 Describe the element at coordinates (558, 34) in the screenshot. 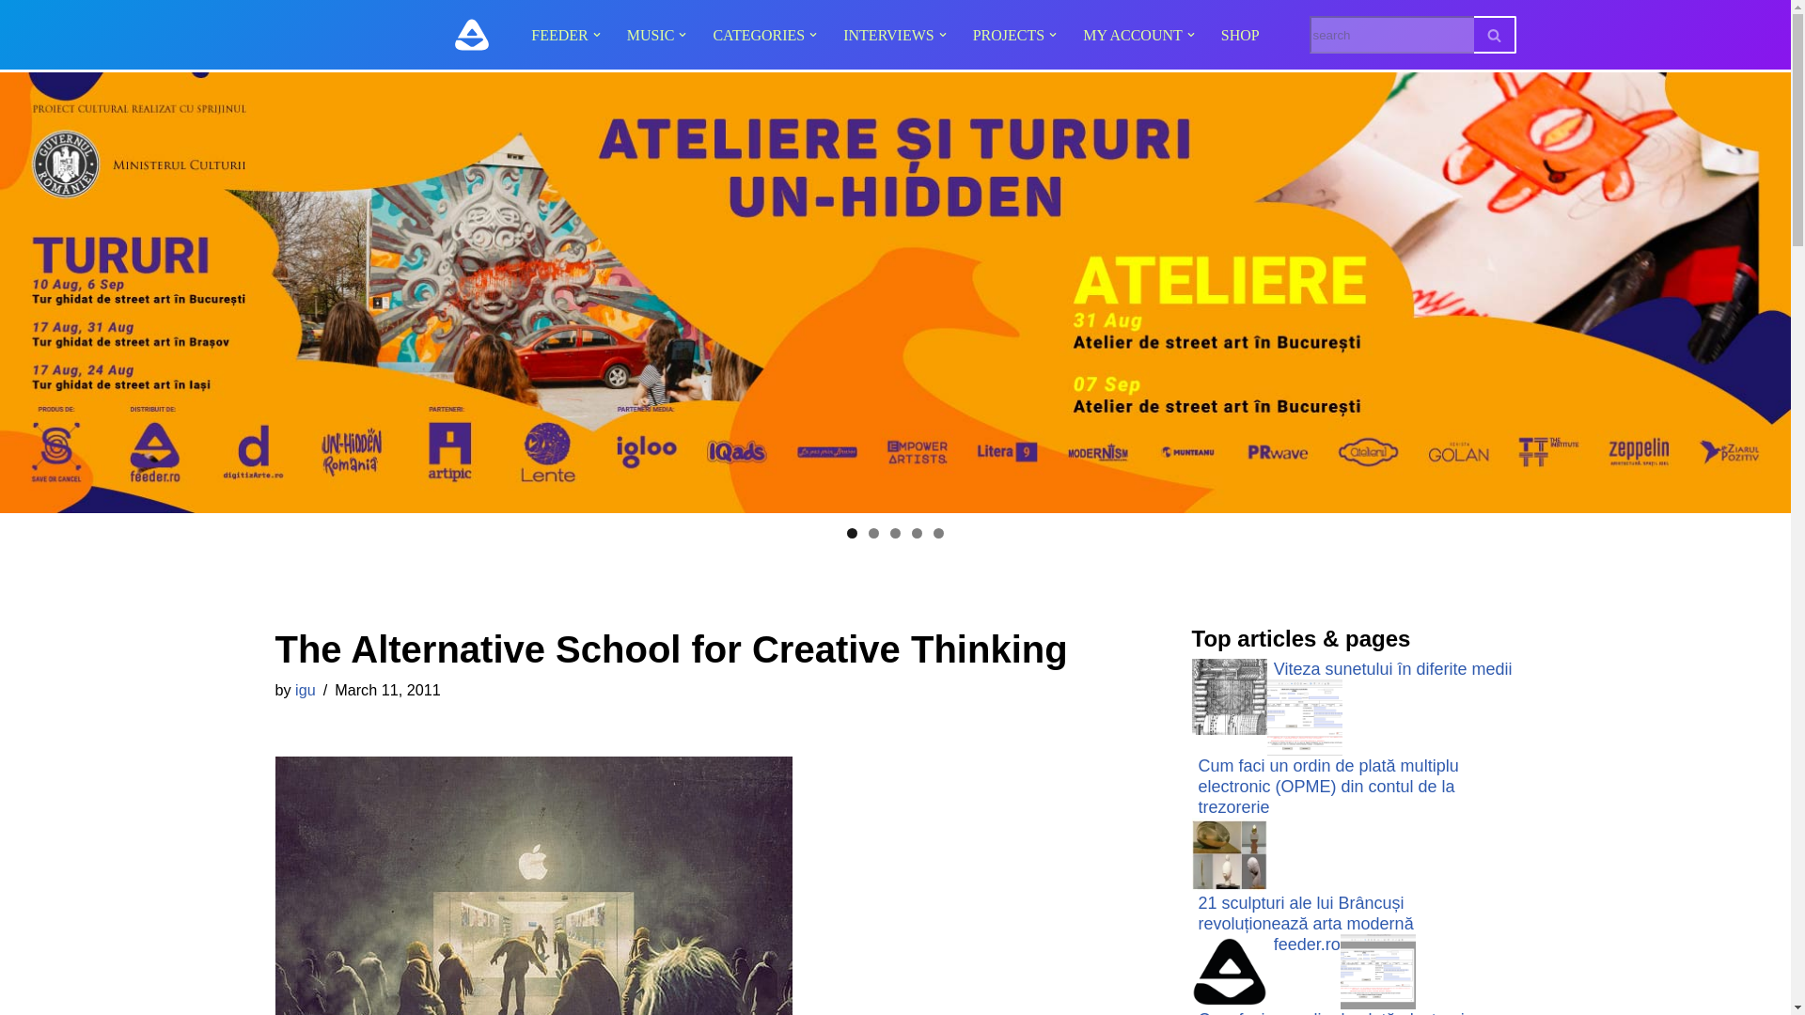

I see `FEEDER` at that location.